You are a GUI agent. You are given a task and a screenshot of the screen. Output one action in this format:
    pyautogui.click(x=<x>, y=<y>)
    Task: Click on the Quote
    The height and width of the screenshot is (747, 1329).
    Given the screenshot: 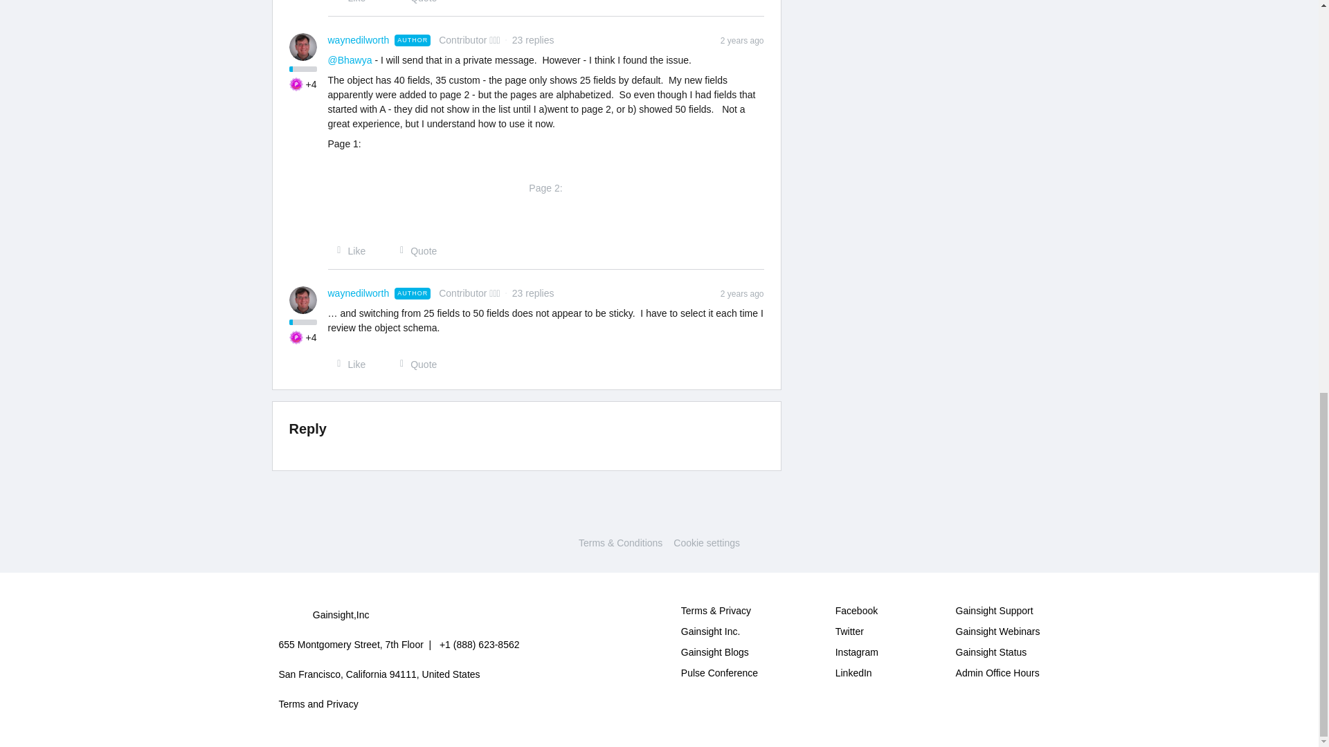 What is the action you would take?
    pyautogui.click(x=414, y=2)
    